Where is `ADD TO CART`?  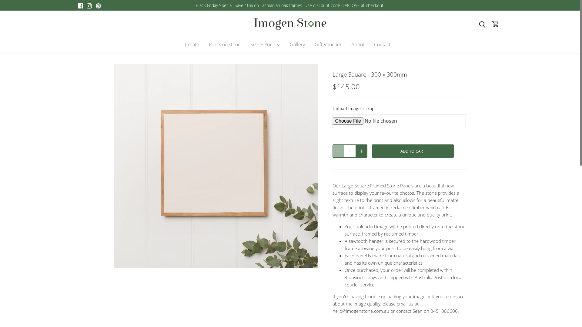
ADD TO CART is located at coordinates (413, 151).